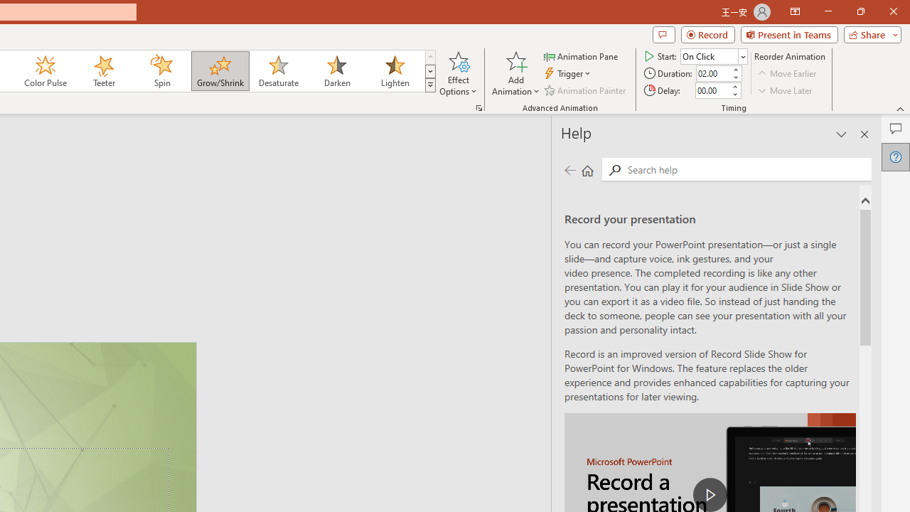  I want to click on Add Animation, so click(515, 73).